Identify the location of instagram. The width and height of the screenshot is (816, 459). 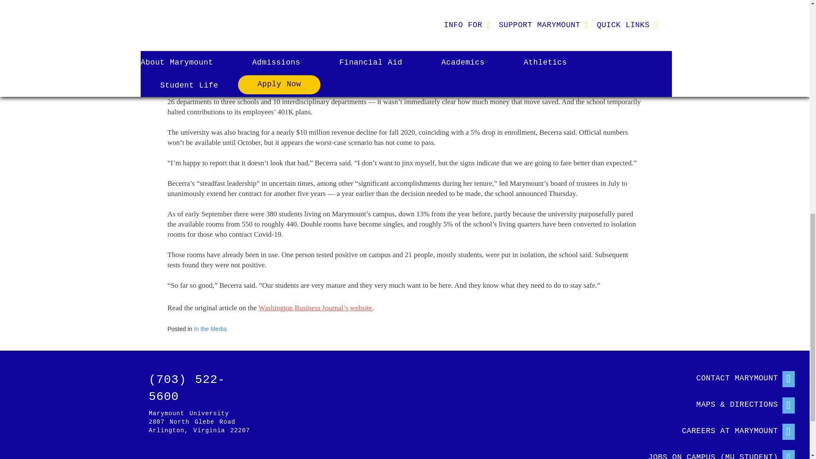
(51, 453).